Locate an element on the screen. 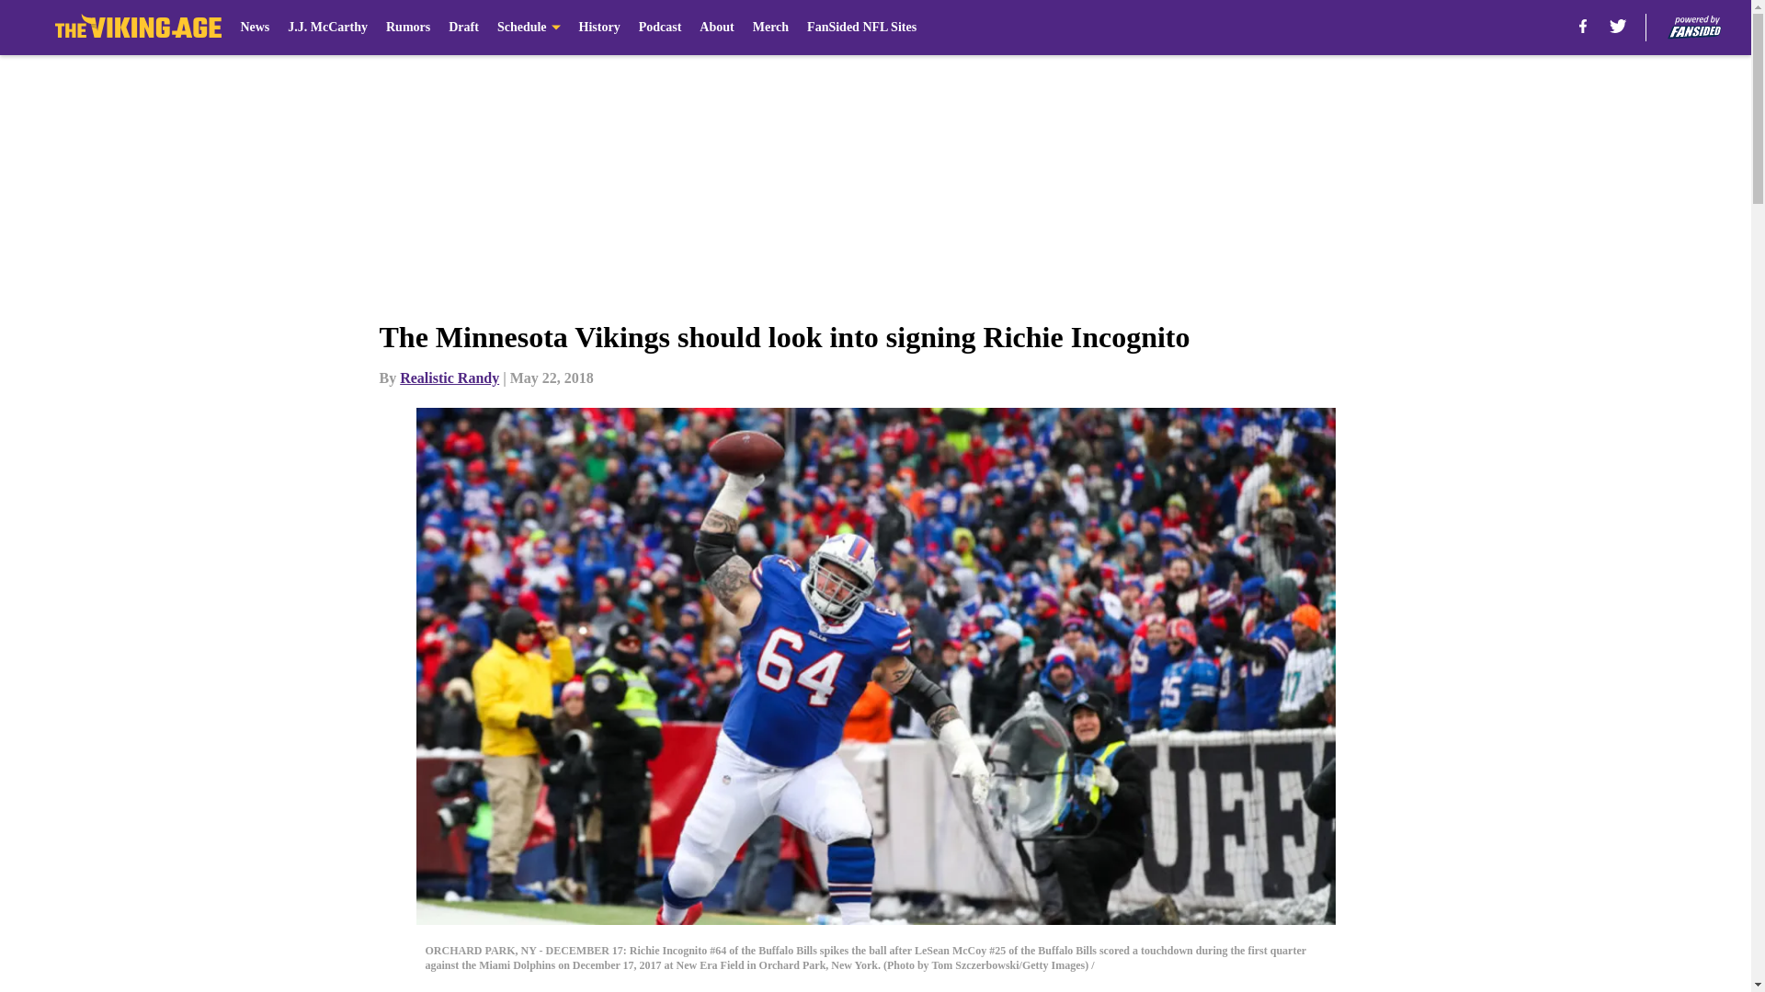  About is located at coordinates (716, 28).